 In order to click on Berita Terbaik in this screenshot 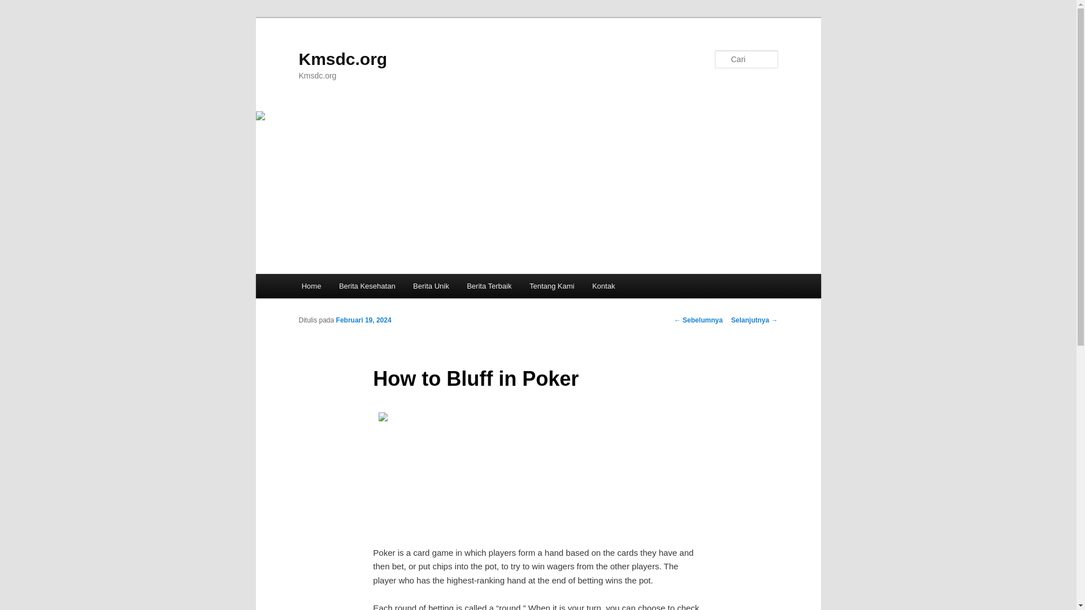, I will do `click(489, 286)`.